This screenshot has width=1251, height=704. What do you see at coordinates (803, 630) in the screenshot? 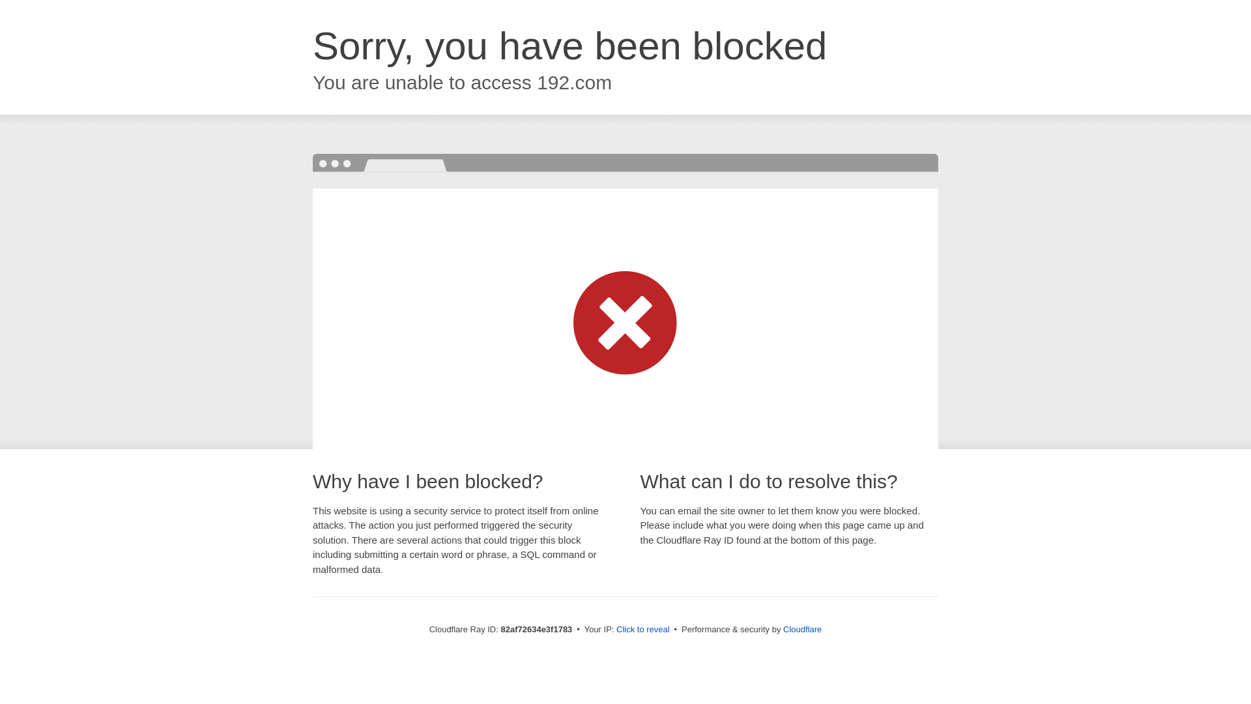
I see `Cloudflare` at bounding box center [803, 630].